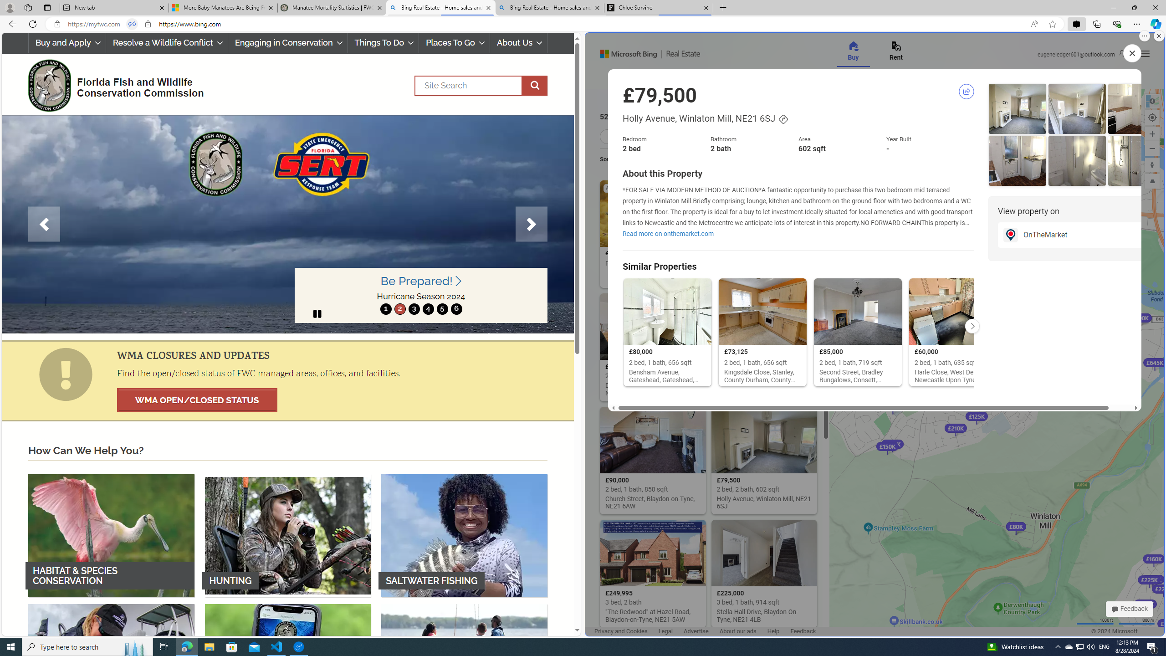 This screenshot has height=656, width=1166. Describe the element at coordinates (44, 224) in the screenshot. I see `Previous` at that location.